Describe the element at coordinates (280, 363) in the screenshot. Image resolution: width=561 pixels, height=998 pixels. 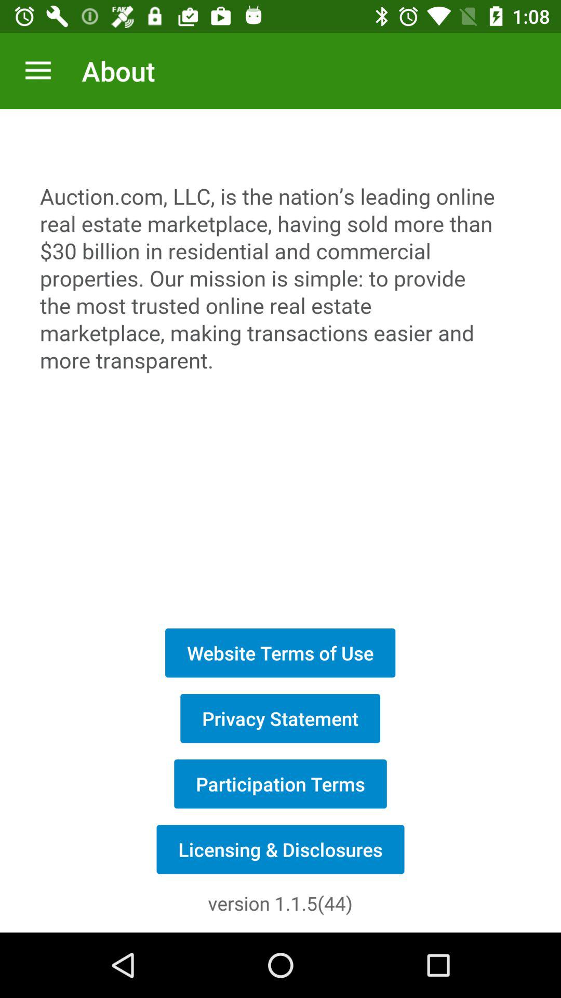
I see `write text` at that location.